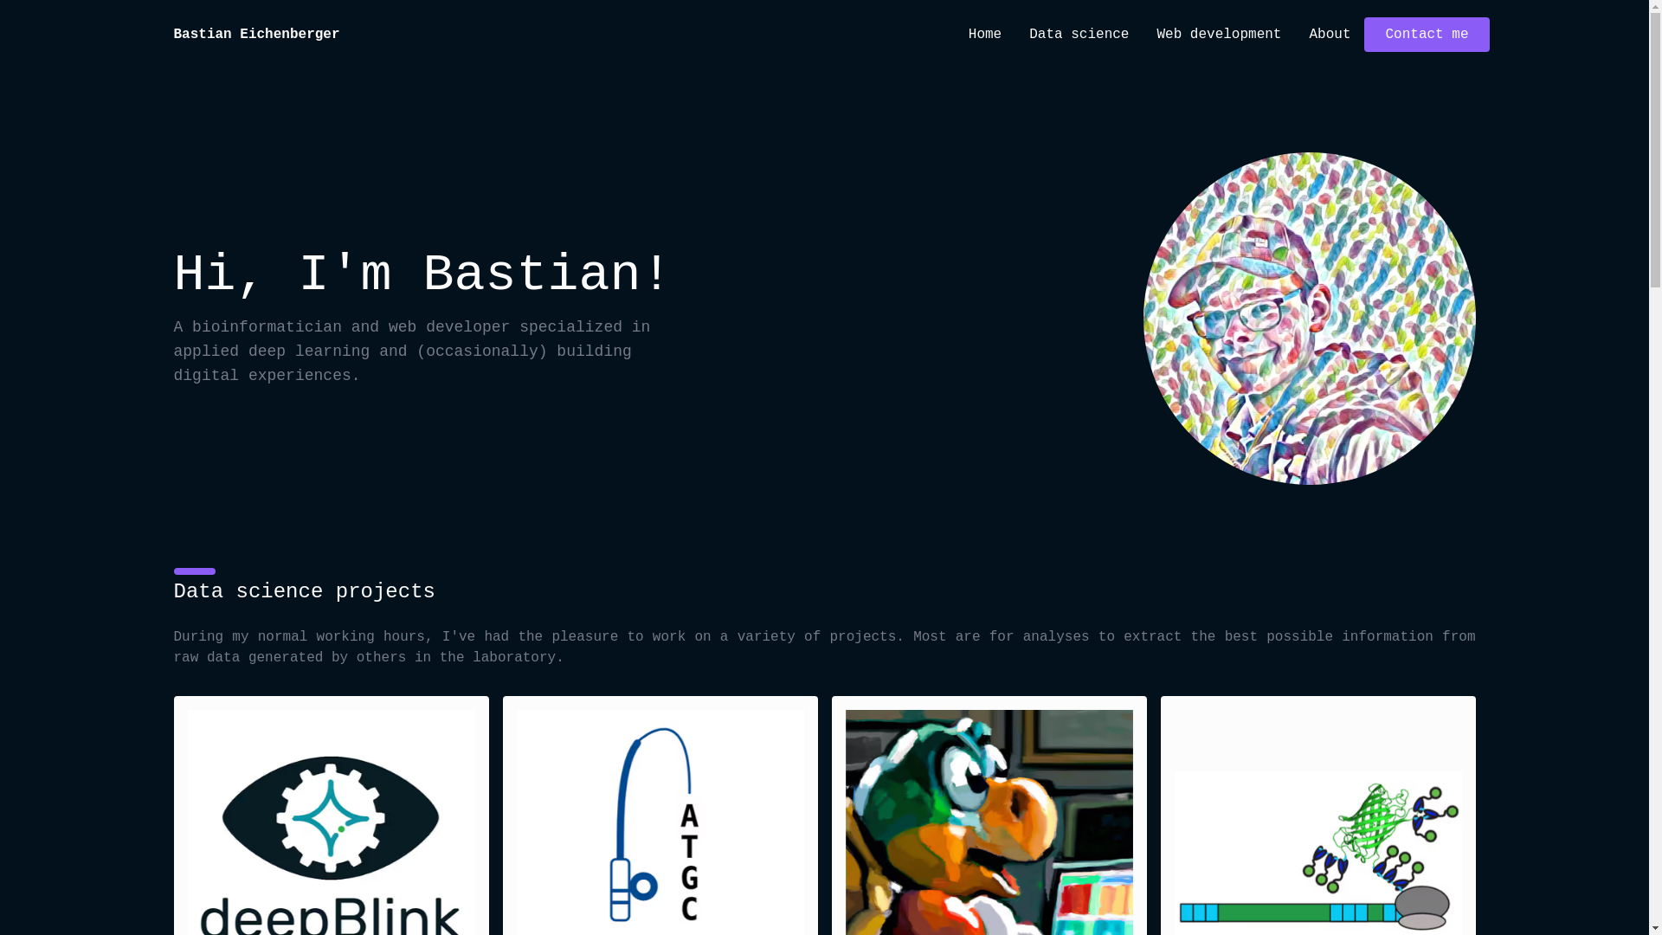  I want to click on Contact me, so click(1427, 35).